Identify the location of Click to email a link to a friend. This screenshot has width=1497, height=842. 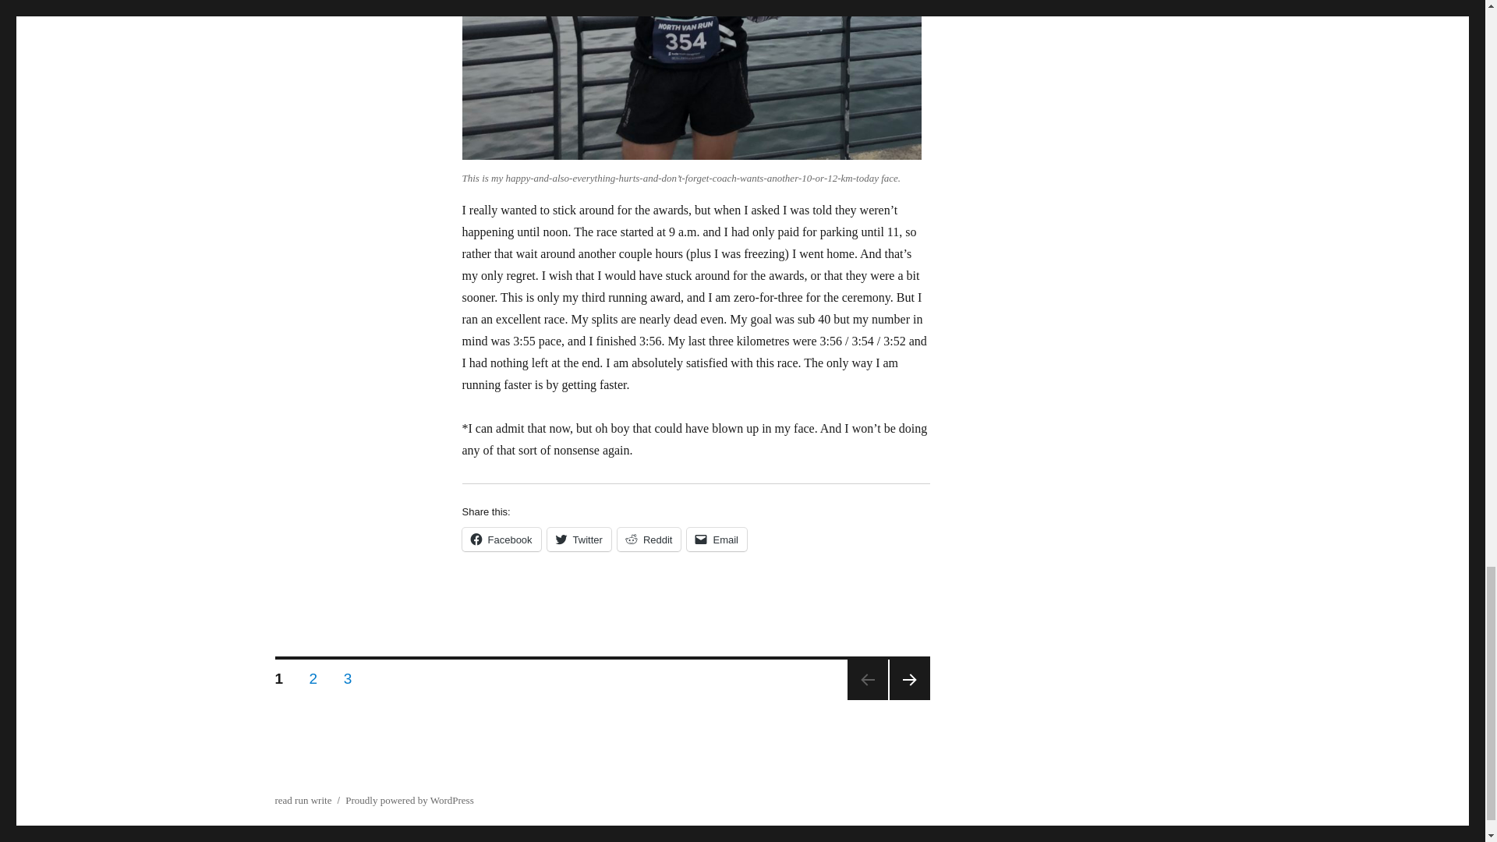
(501, 540).